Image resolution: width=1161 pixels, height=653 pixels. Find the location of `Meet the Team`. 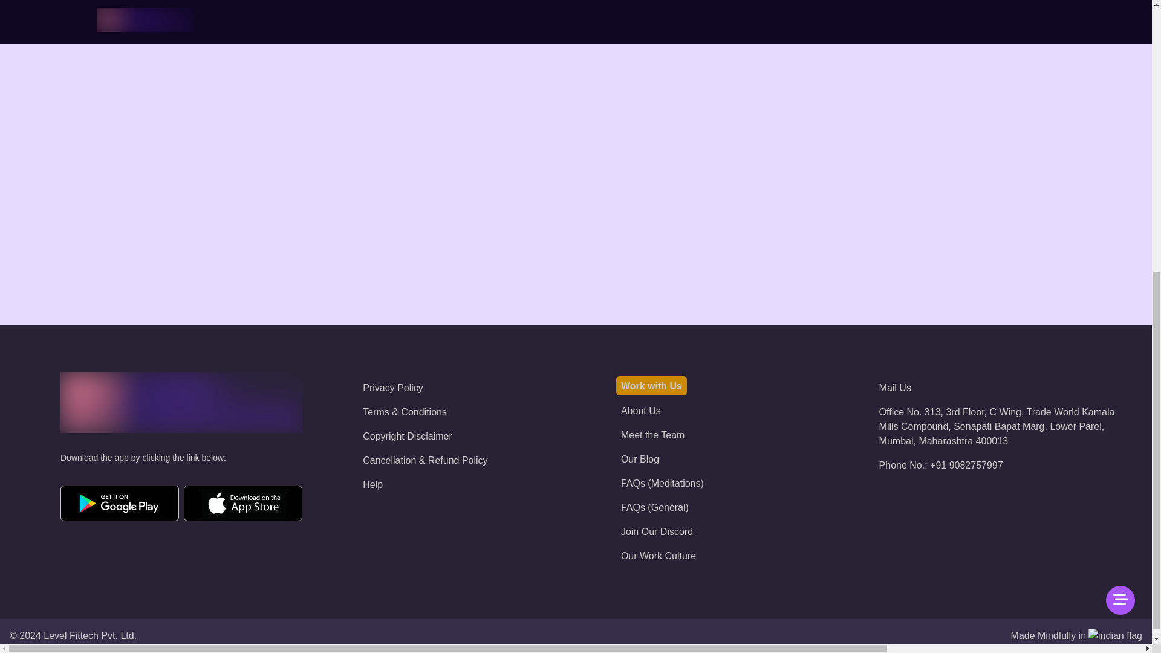

Meet the Team is located at coordinates (653, 434).